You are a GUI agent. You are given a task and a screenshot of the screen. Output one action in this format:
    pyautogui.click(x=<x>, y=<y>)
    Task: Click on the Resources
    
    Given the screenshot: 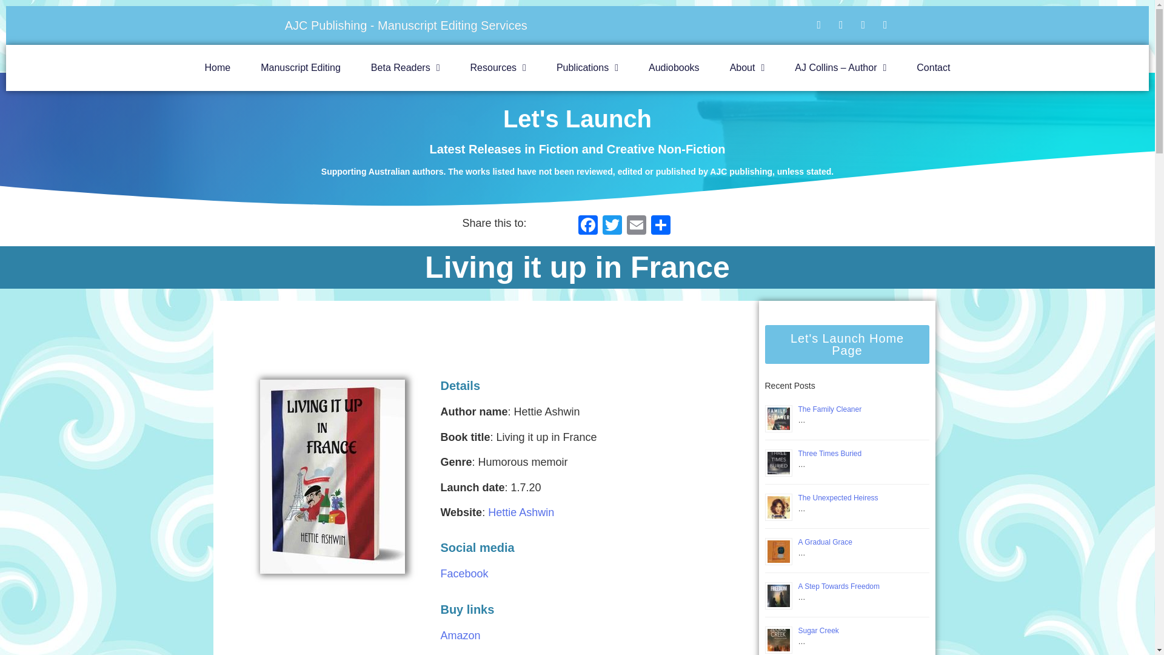 What is the action you would take?
    pyautogui.click(x=498, y=68)
    